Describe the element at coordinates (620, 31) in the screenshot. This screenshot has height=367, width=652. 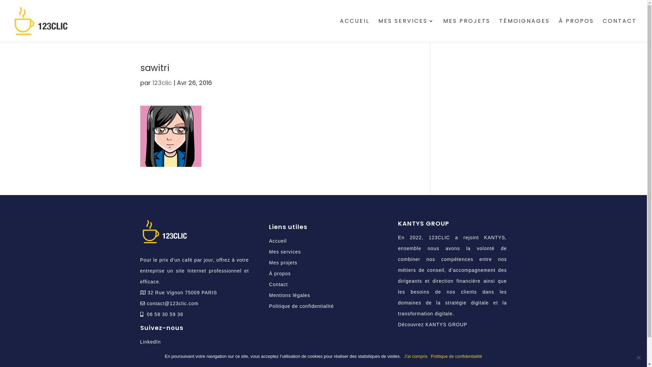
I see `CONTACT` at that location.